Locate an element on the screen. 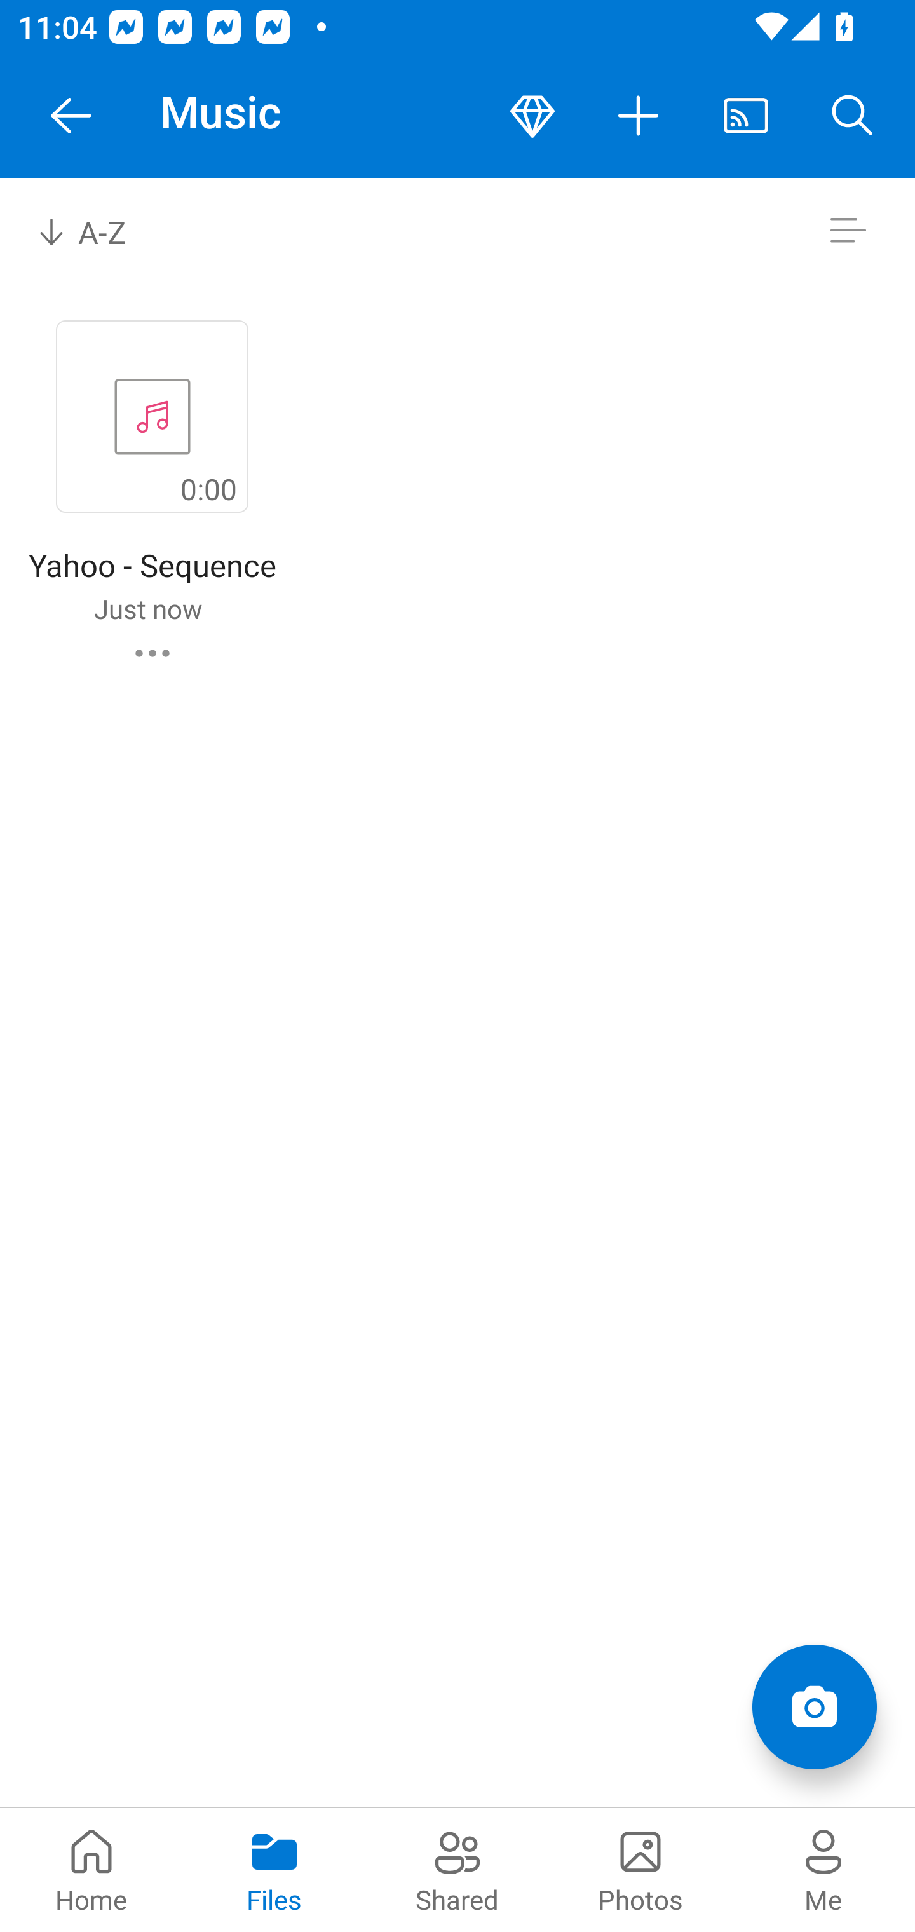 This screenshot has height=1932, width=915. Yahoo - Sequence commands is located at coordinates (152, 653).